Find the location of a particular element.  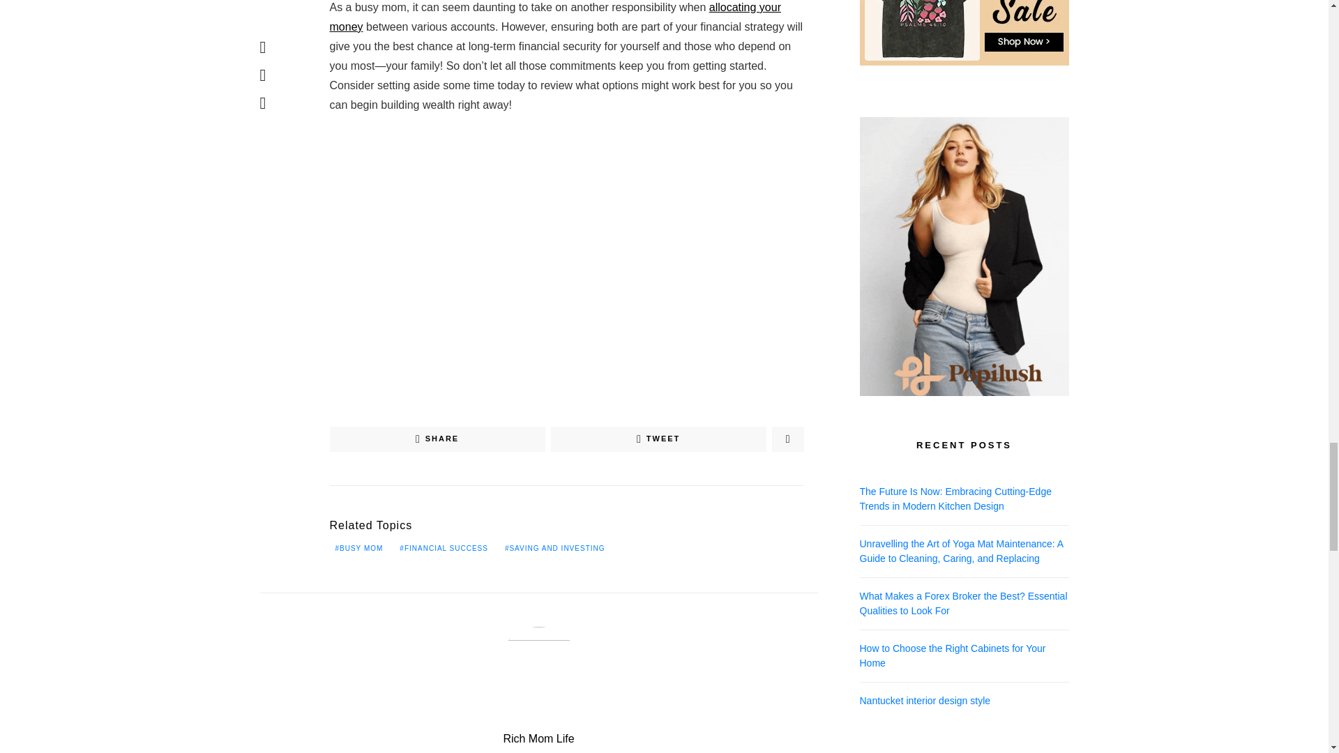

allocating your money is located at coordinates (555, 17).